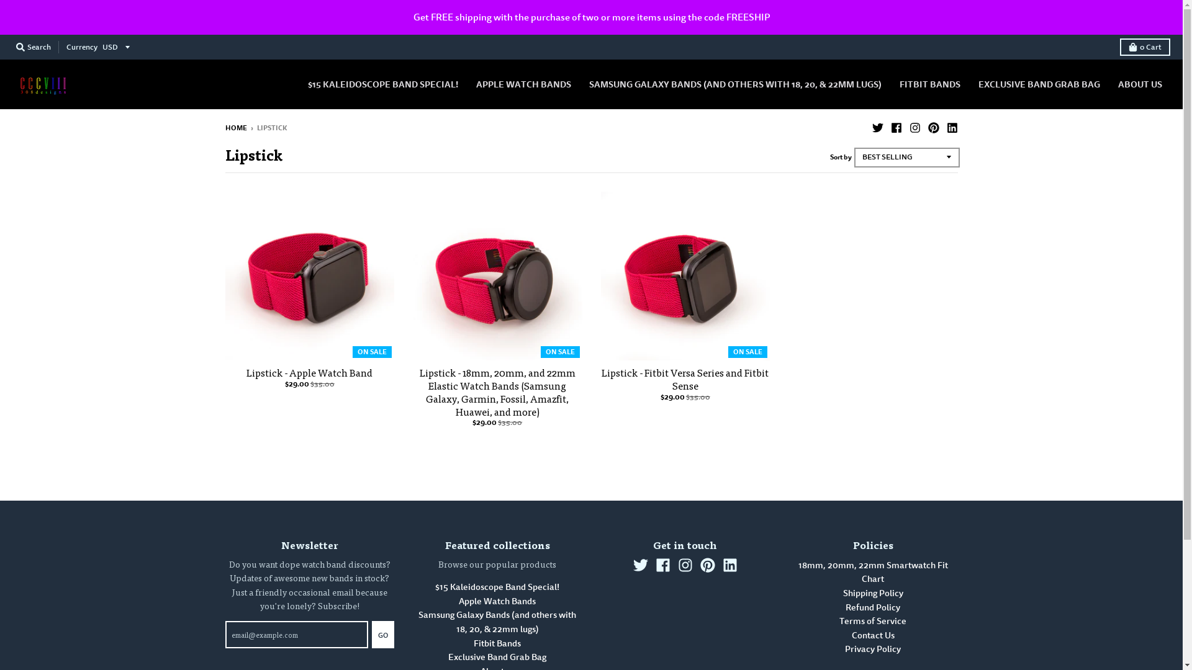  I want to click on 0 Cart, so click(1145, 47).